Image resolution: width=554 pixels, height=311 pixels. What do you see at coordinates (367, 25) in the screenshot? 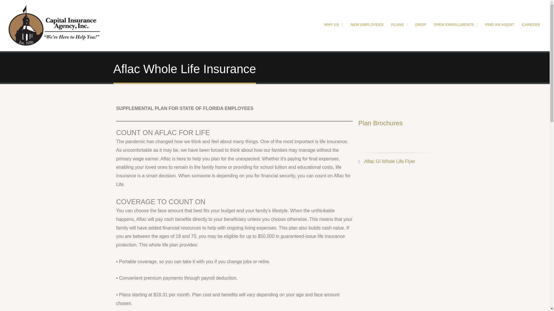
I see `NEW EMPLOYEES` at bounding box center [367, 25].